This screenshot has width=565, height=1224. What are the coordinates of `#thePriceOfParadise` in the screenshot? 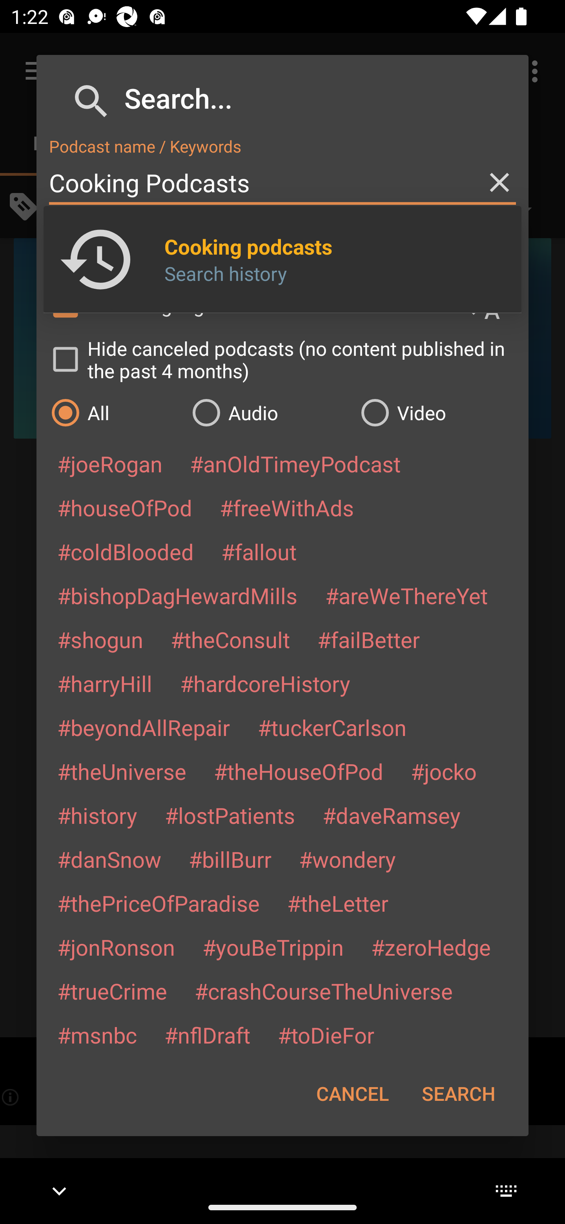 It's located at (159, 903).